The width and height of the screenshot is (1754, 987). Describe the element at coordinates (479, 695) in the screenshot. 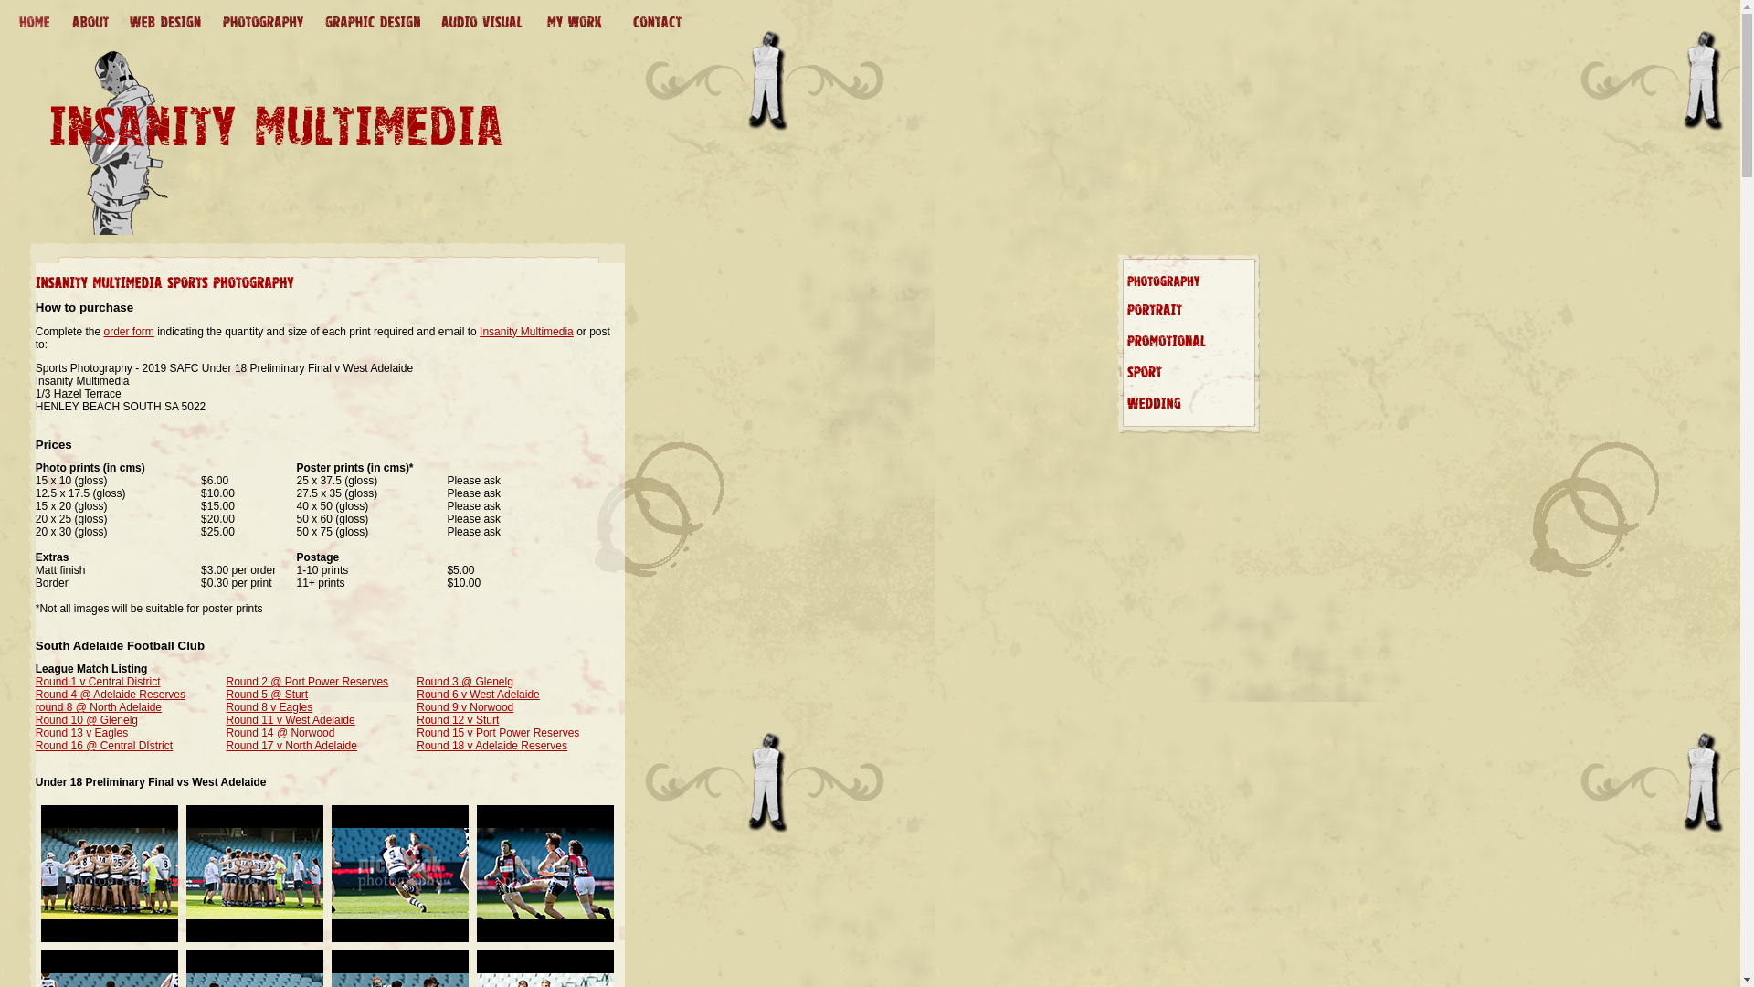

I see `Round 6 v West Adelaide` at that location.